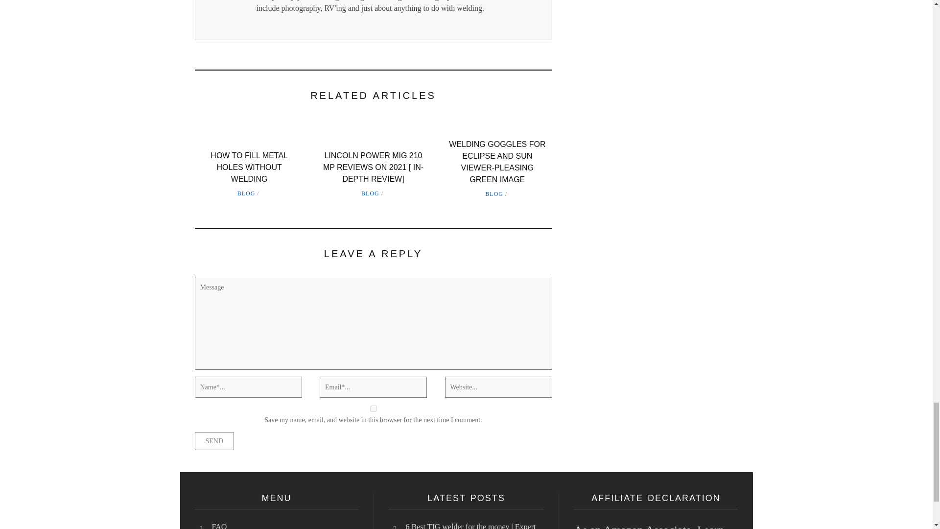 Image resolution: width=940 pixels, height=529 pixels. What do you see at coordinates (373, 409) in the screenshot?
I see `yes` at bounding box center [373, 409].